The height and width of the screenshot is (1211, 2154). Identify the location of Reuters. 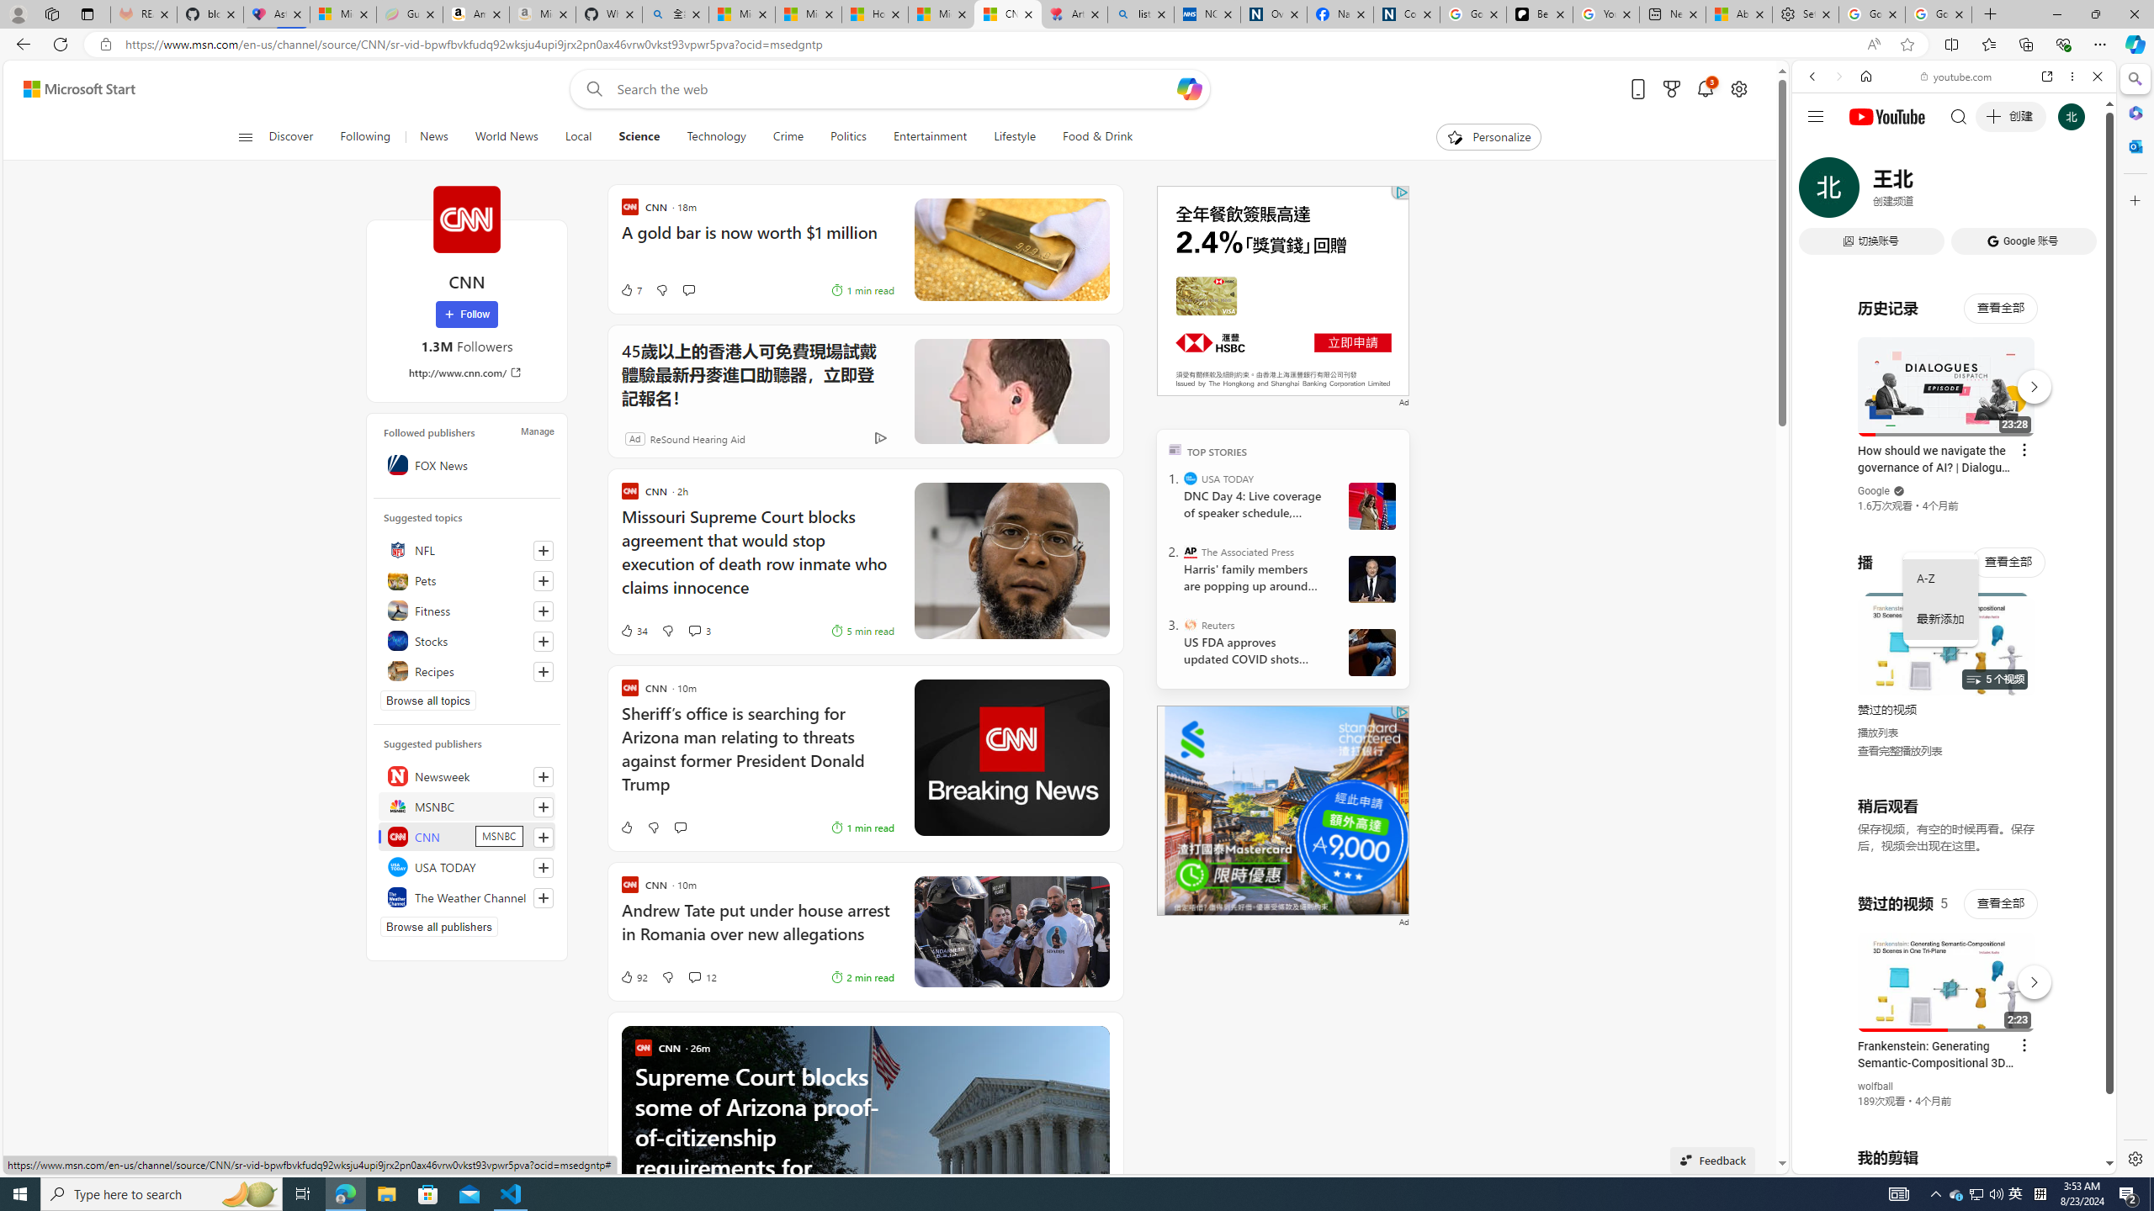
(1191, 624).